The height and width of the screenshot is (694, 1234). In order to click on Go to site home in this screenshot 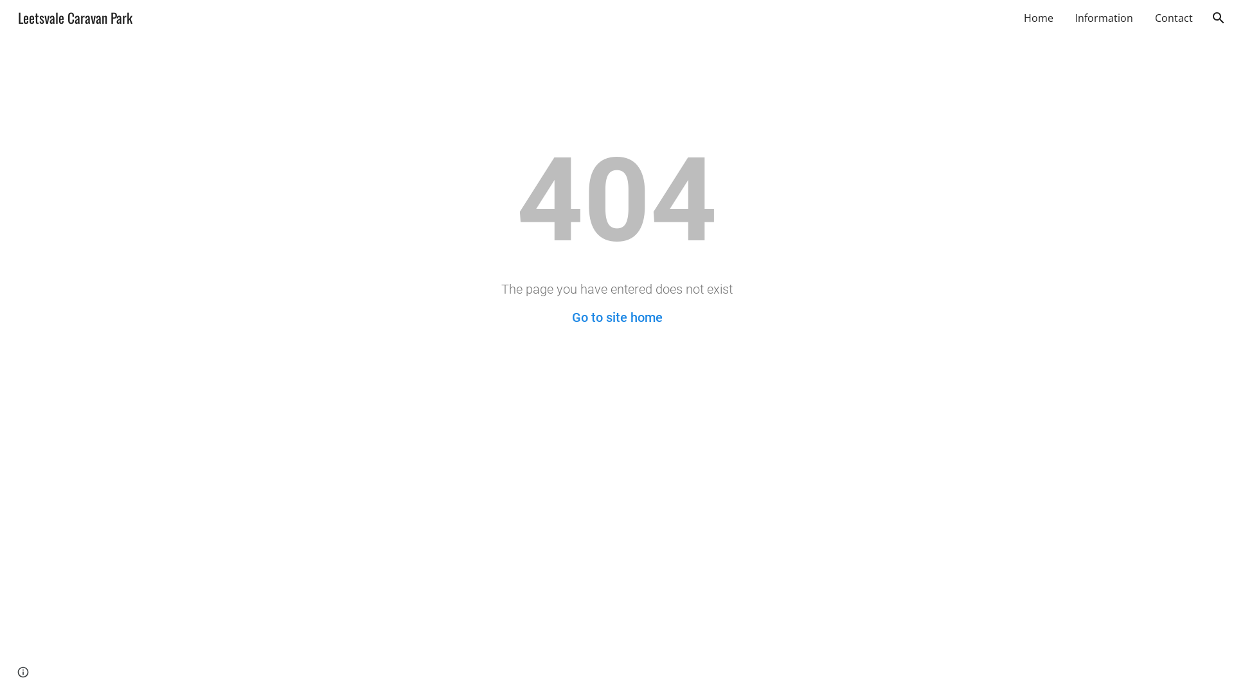, I will do `click(617, 317)`.